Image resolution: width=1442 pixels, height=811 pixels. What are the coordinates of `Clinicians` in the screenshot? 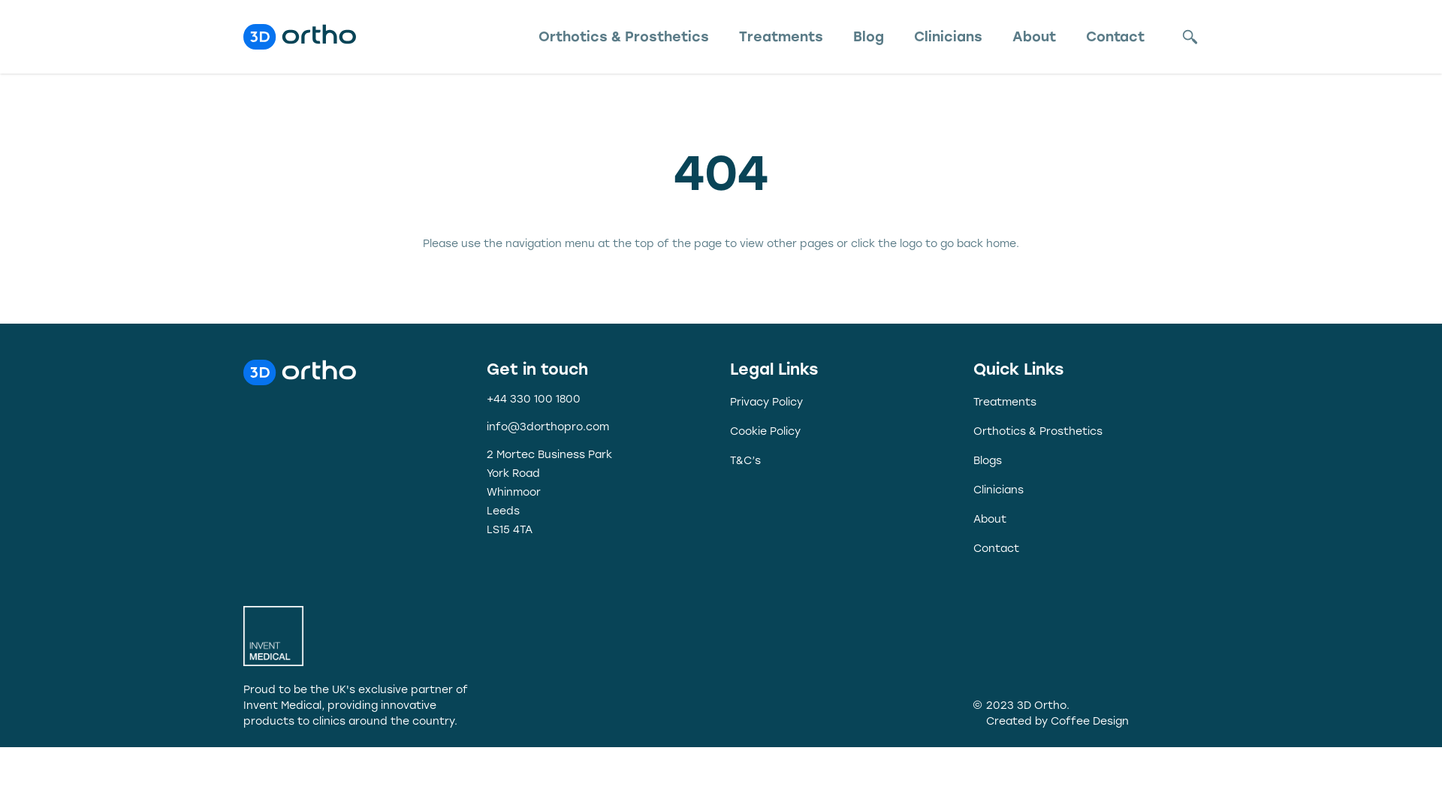 It's located at (948, 38).